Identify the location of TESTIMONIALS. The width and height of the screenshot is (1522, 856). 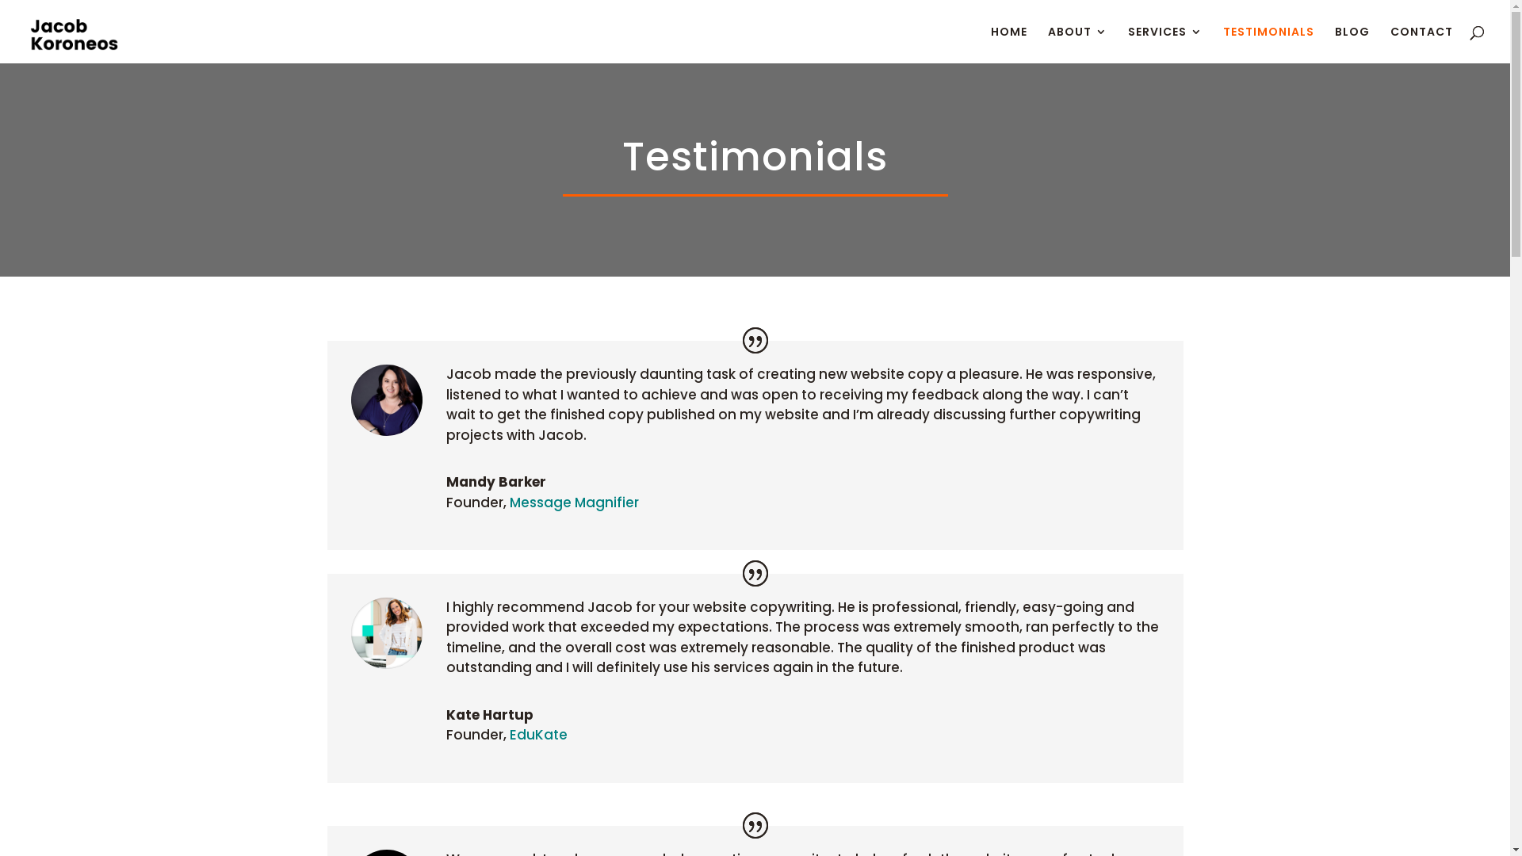
(1268, 44).